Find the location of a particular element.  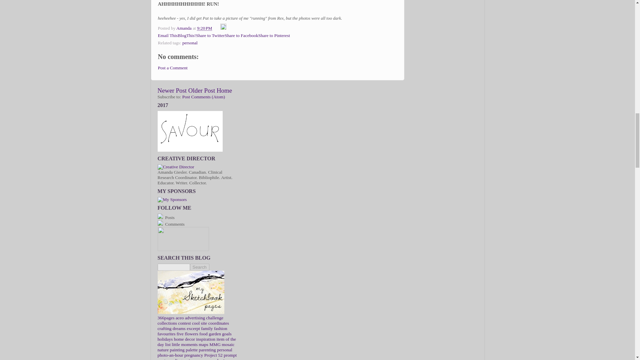

search is located at coordinates (173, 267).